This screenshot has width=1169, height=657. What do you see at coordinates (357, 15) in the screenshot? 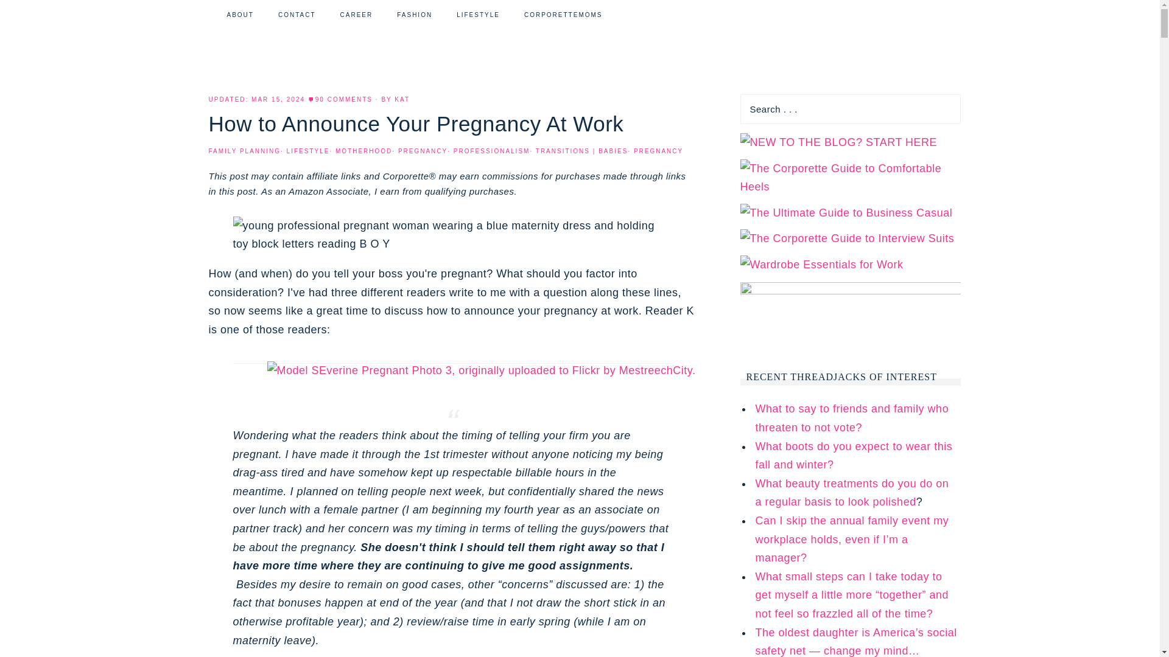
I see `CAREER` at bounding box center [357, 15].